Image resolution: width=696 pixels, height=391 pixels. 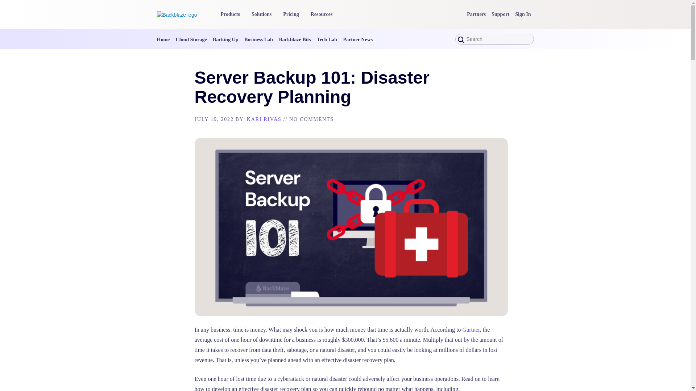 What do you see at coordinates (11, 4) in the screenshot?
I see `Search` at bounding box center [11, 4].